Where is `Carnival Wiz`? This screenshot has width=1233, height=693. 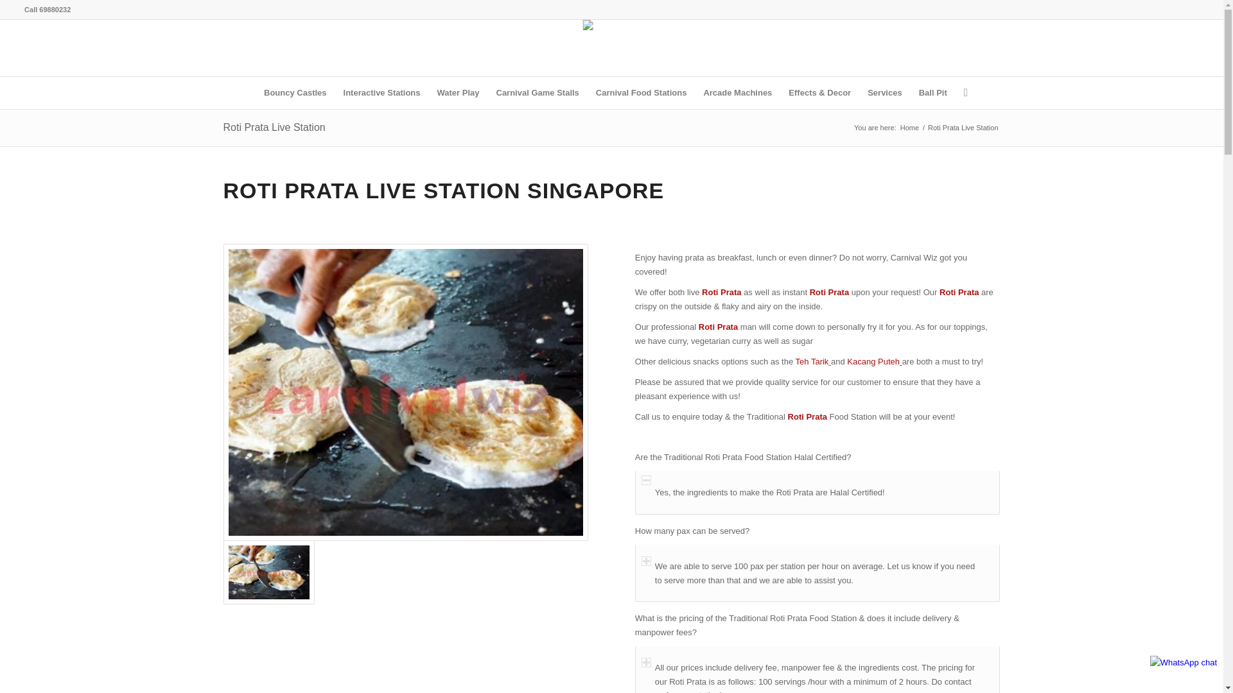 Carnival Wiz is located at coordinates (909, 128).